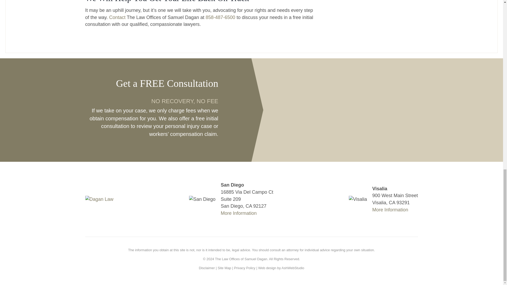 The height and width of the screenshot is (285, 507). Describe the element at coordinates (220, 17) in the screenshot. I see `858-487-6500` at that location.